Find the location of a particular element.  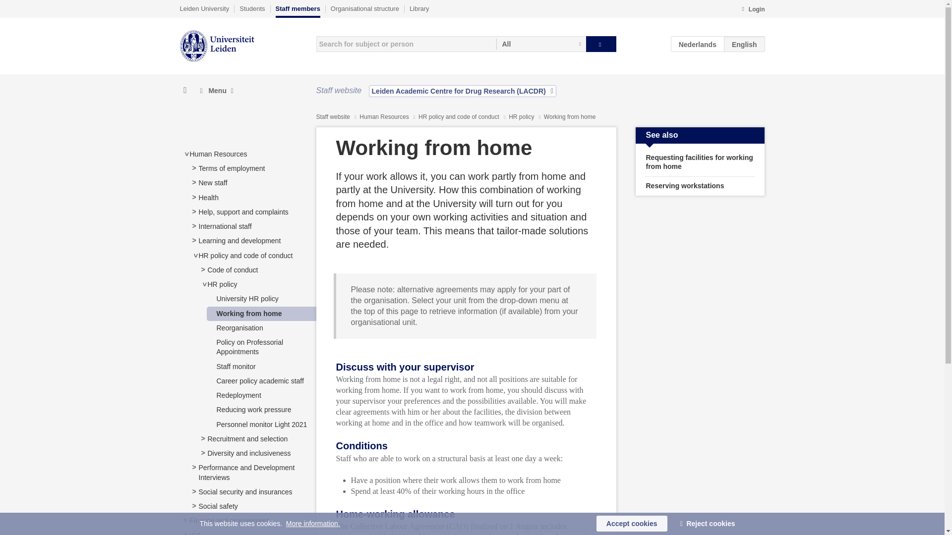

Login is located at coordinates (753, 10).